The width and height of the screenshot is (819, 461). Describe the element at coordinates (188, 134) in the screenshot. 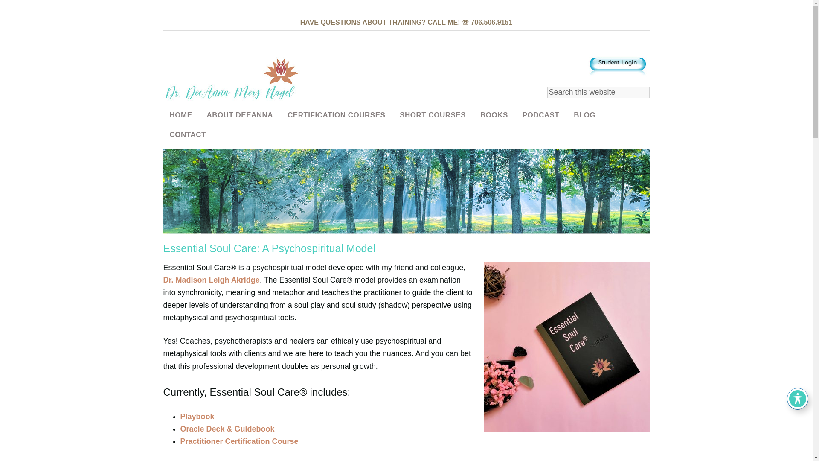

I see `CONTACT` at that location.